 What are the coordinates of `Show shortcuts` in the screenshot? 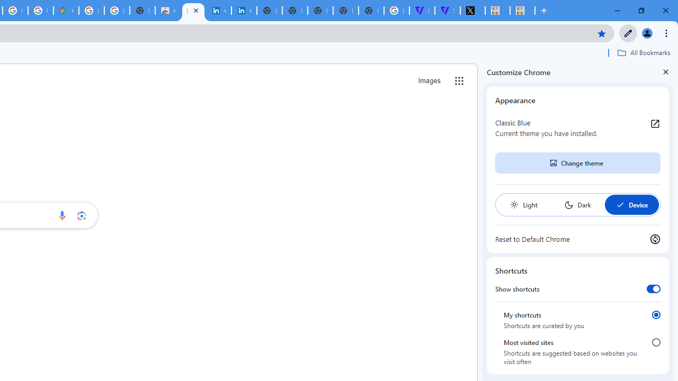 It's located at (654, 288).